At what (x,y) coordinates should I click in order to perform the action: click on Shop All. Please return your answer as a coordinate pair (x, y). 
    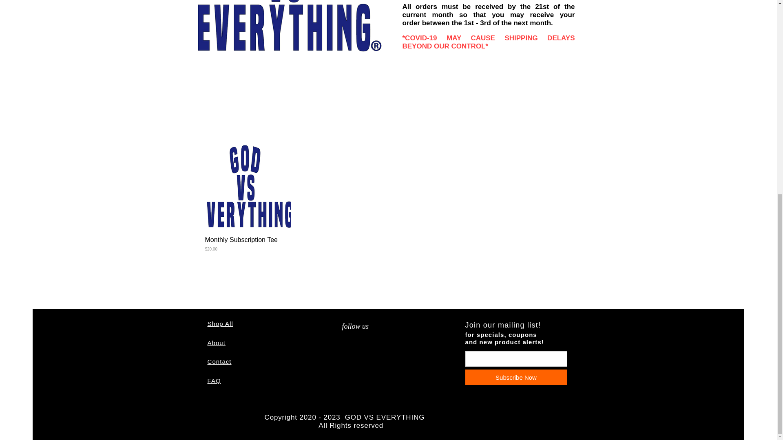
    Looking at the image, I should click on (220, 323).